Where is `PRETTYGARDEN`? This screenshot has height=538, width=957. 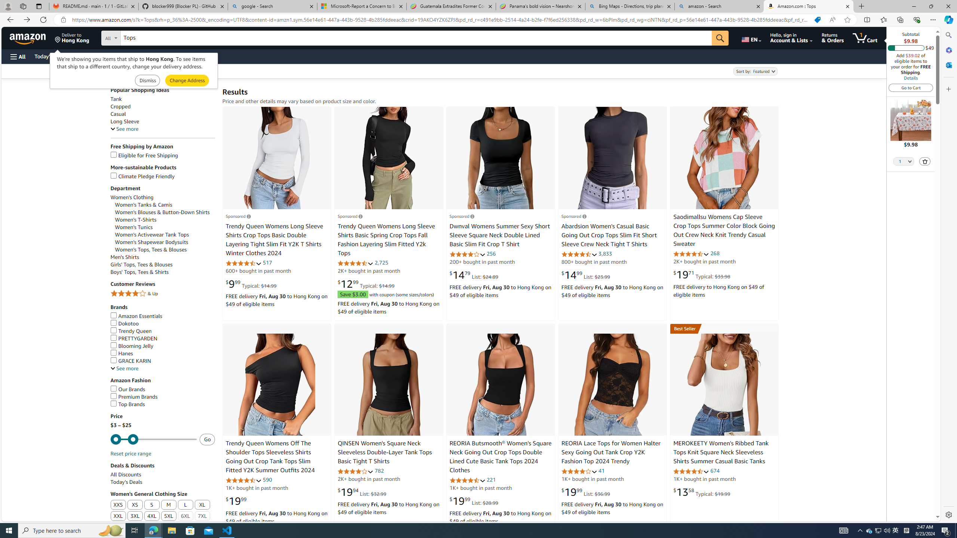 PRETTYGARDEN is located at coordinates (133, 338).